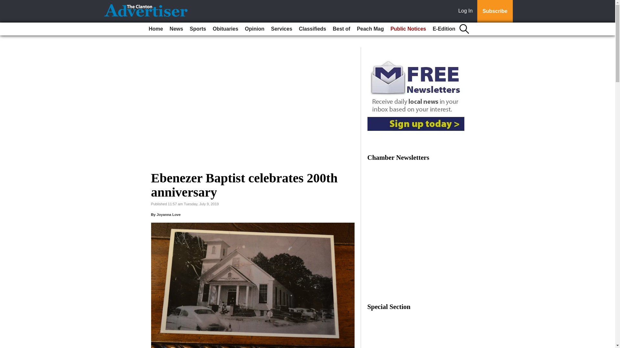 The width and height of the screenshot is (620, 348). I want to click on Subscribe, so click(495, 11).